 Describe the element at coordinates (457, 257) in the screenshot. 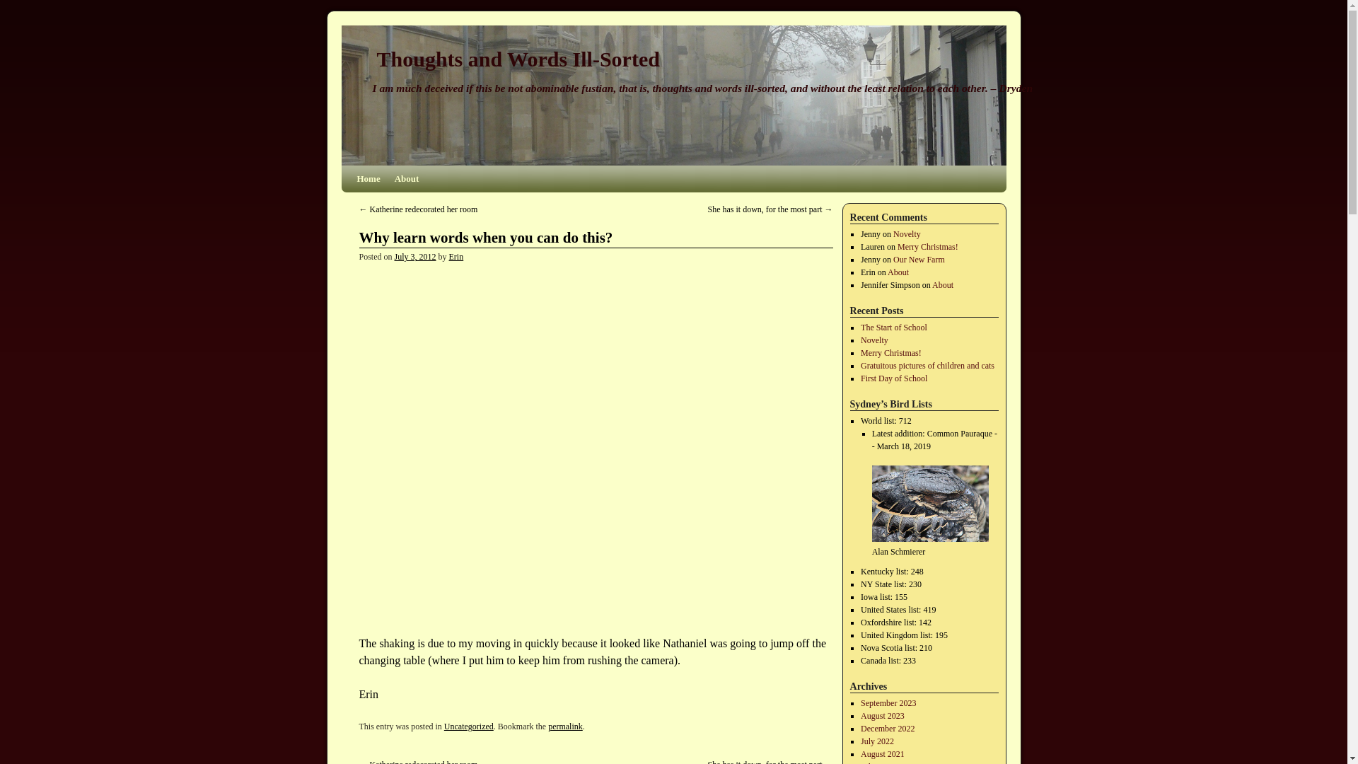

I see `Erin` at that location.